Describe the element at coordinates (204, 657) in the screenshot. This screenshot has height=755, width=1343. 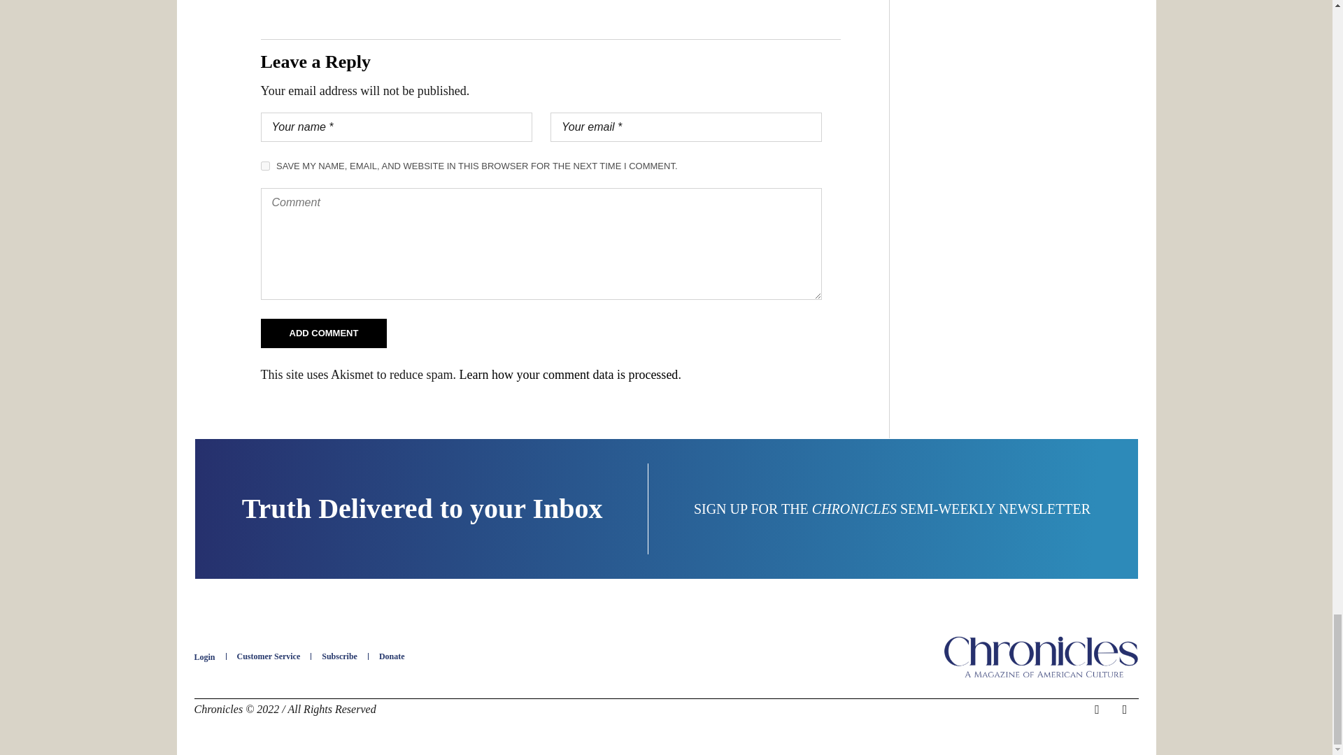
I see `Login` at that location.